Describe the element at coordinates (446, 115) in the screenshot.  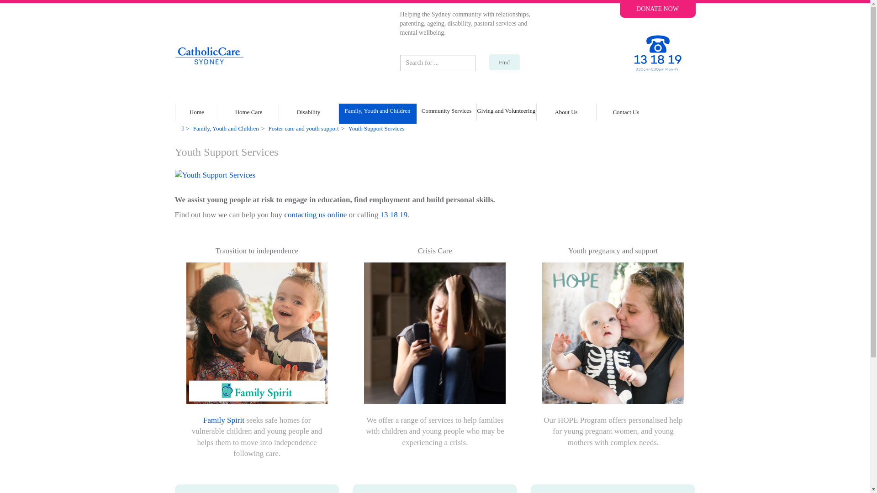
I see `Community Services` at that location.